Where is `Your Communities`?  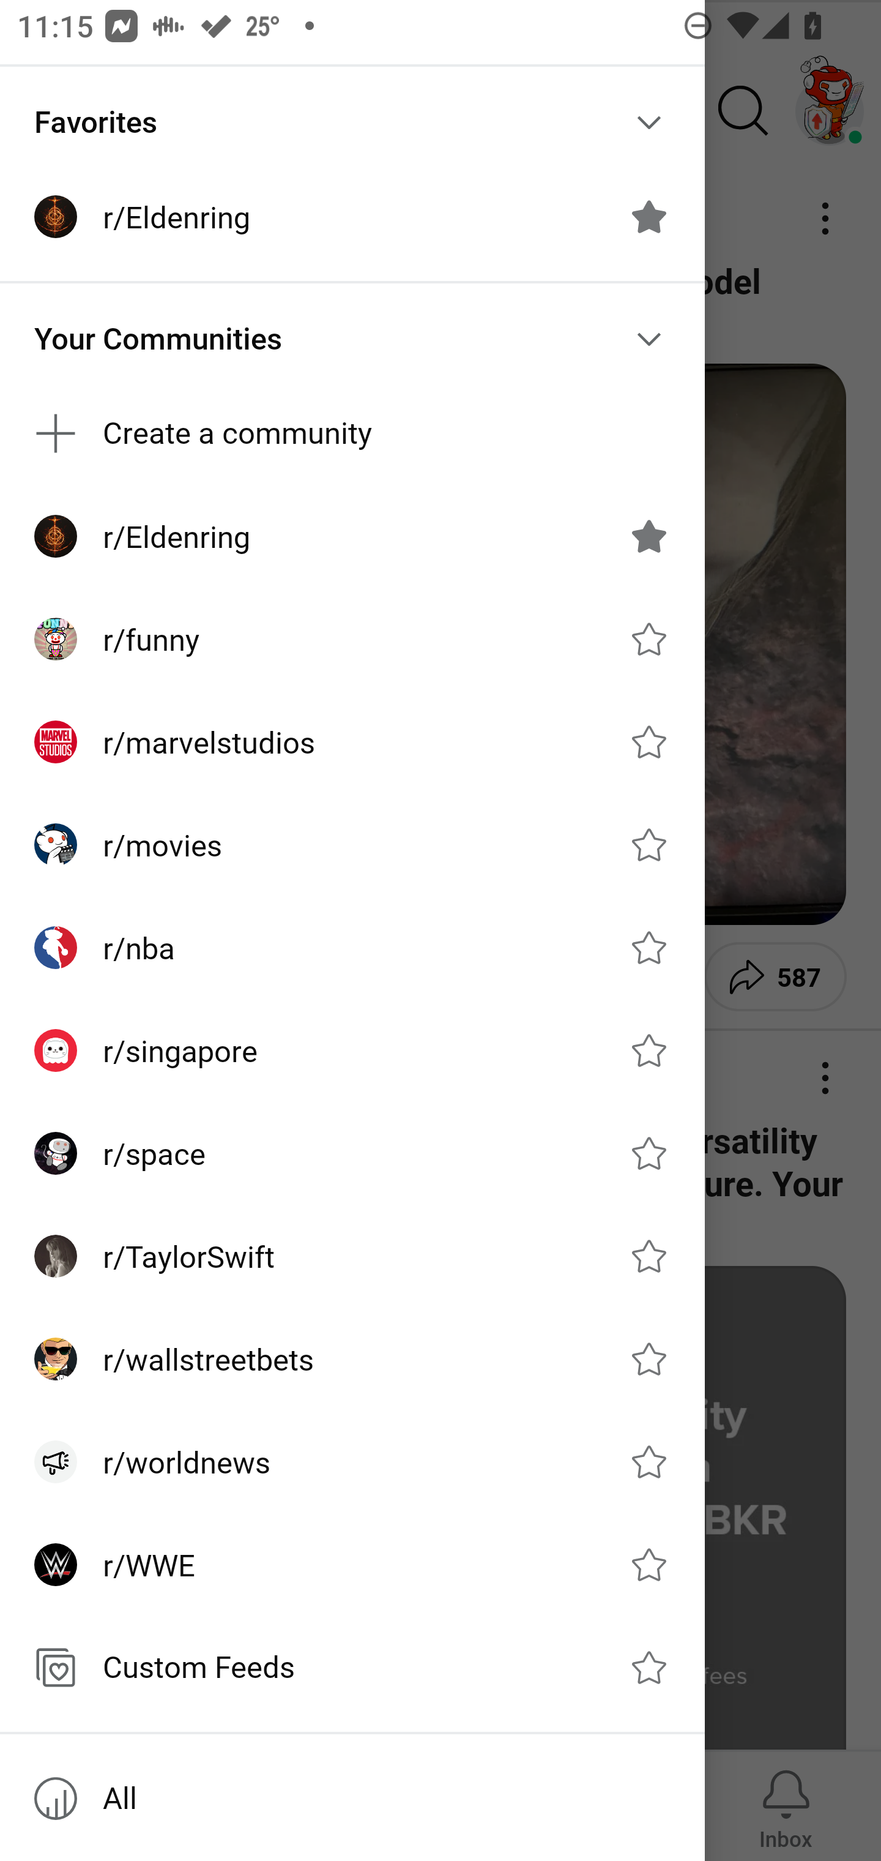
Your Communities is located at coordinates (352, 339).